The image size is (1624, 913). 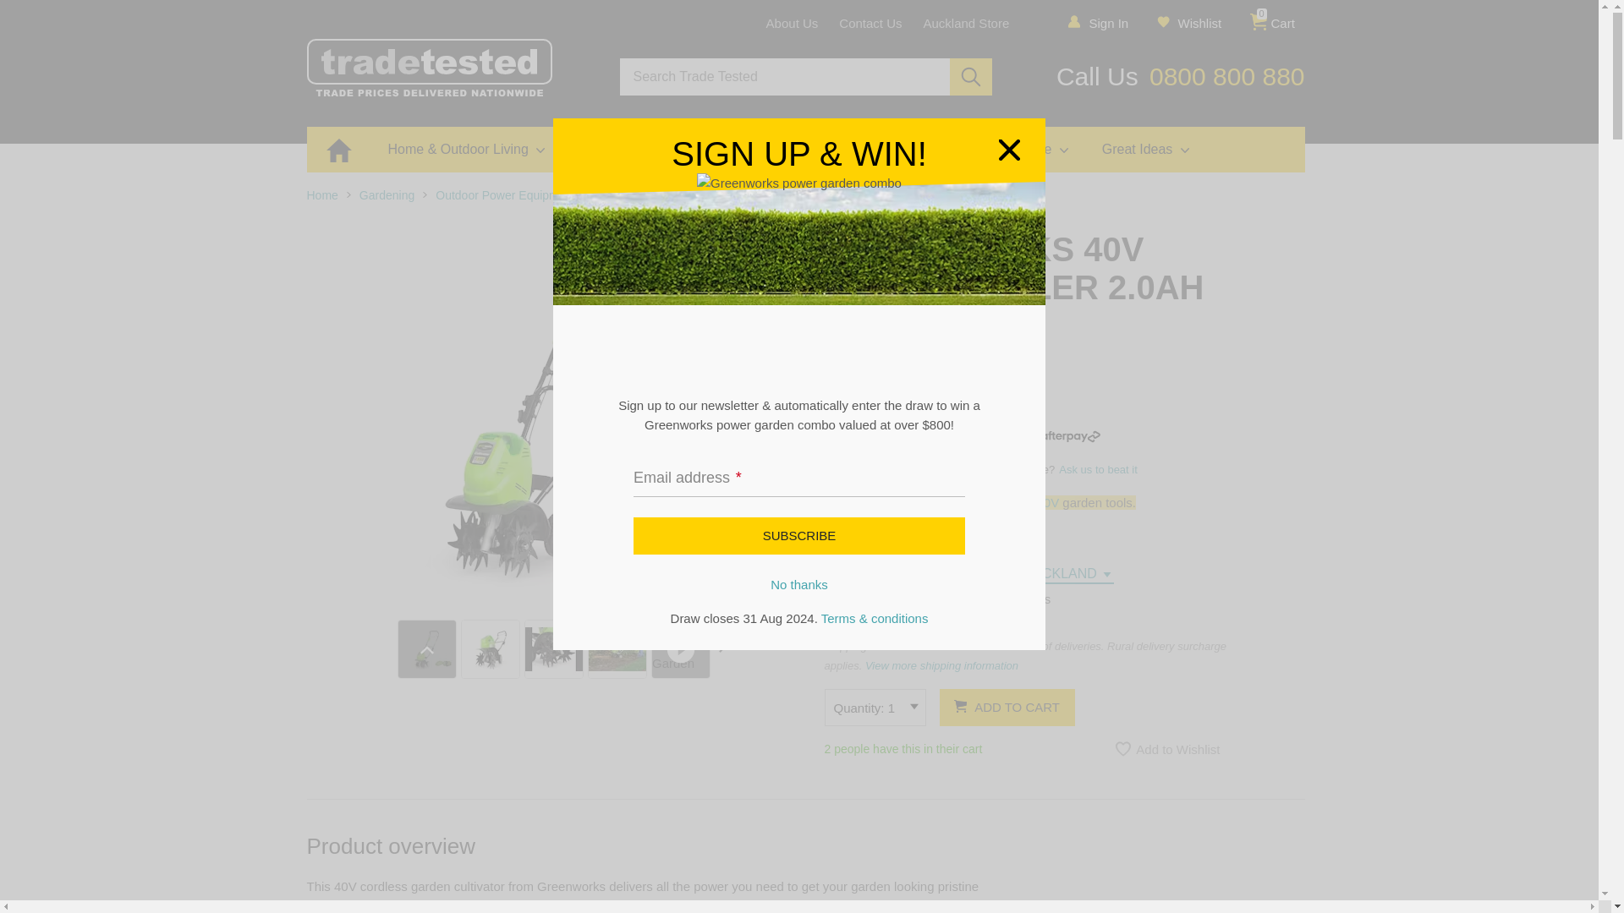 What do you see at coordinates (798, 536) in the screenshot?
I see `Gardening` at bounding box center [798, 536].